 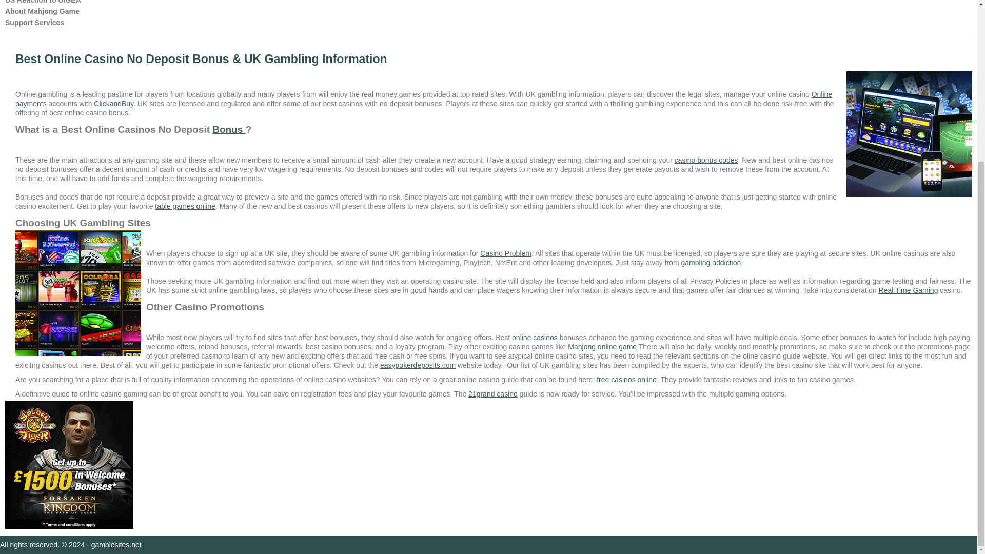 I want to click on casino bonus codes, so click(x=706, y=160).